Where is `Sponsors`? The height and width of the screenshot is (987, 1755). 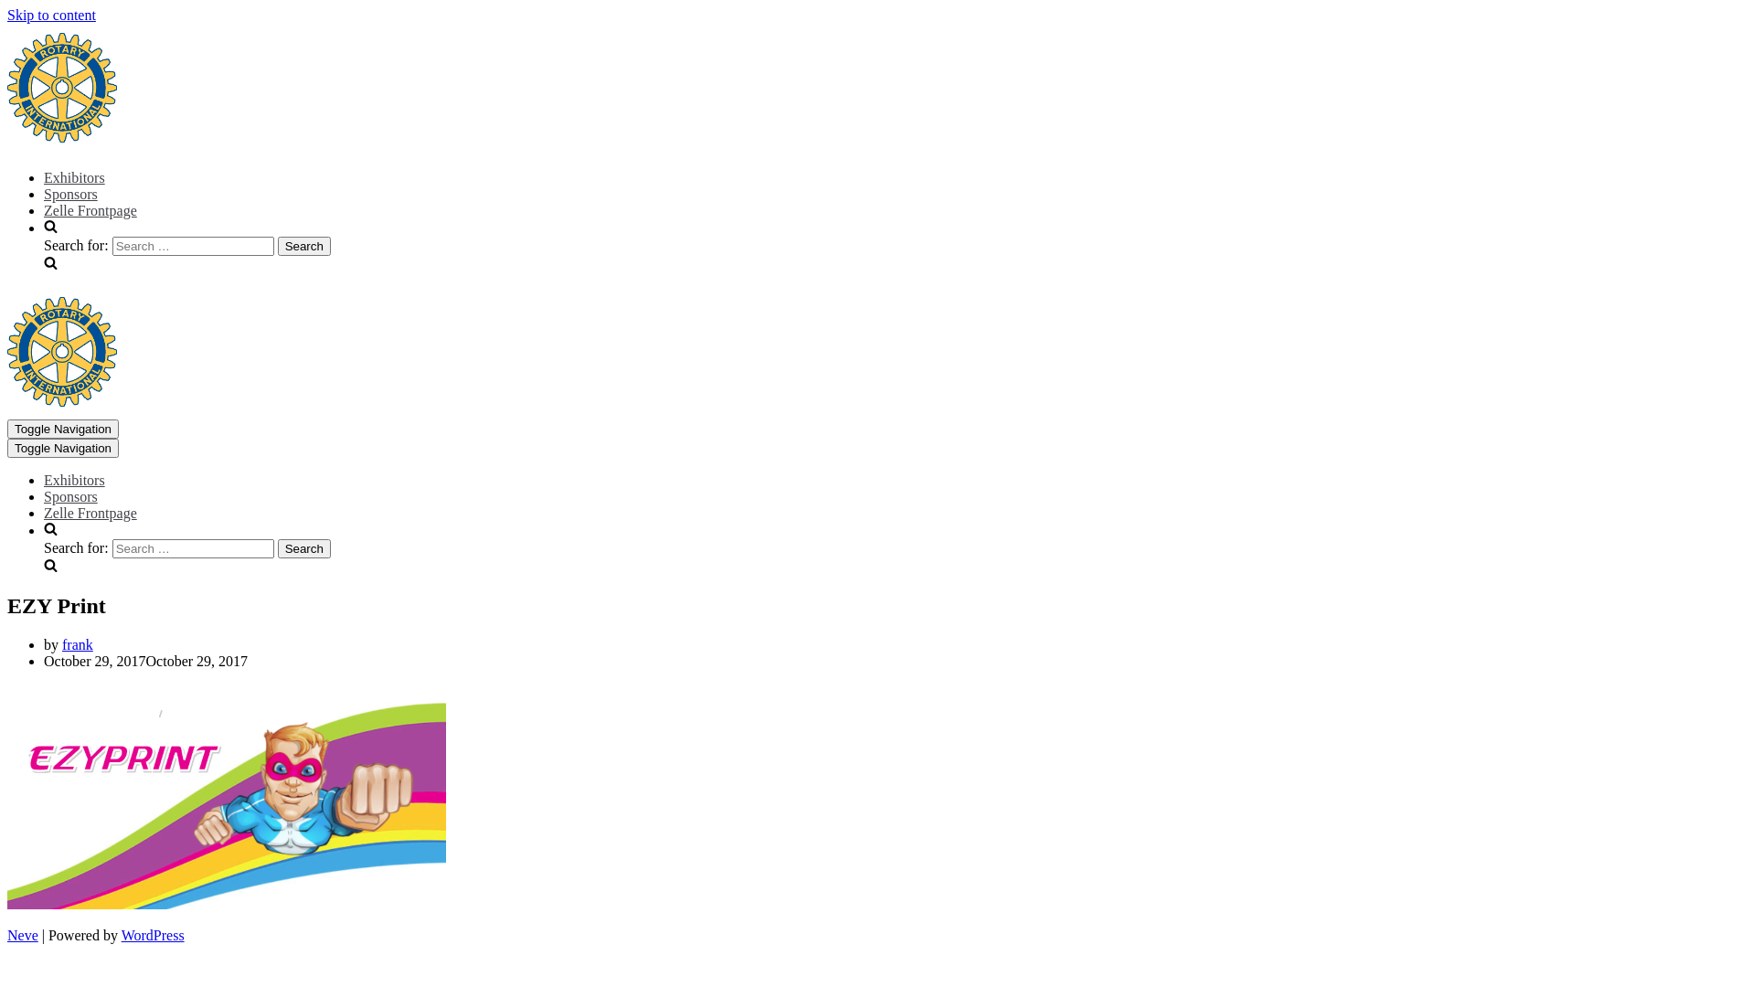
Sponsors is located at coordinates (71, 497).